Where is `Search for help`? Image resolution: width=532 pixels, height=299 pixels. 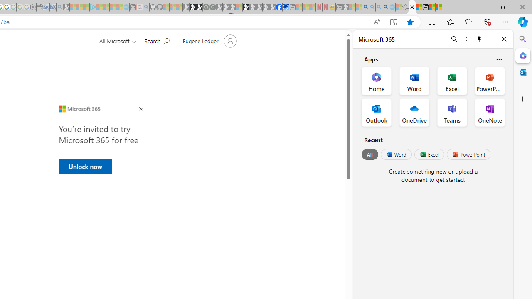 Search for help is located at coordinates (157, 40).